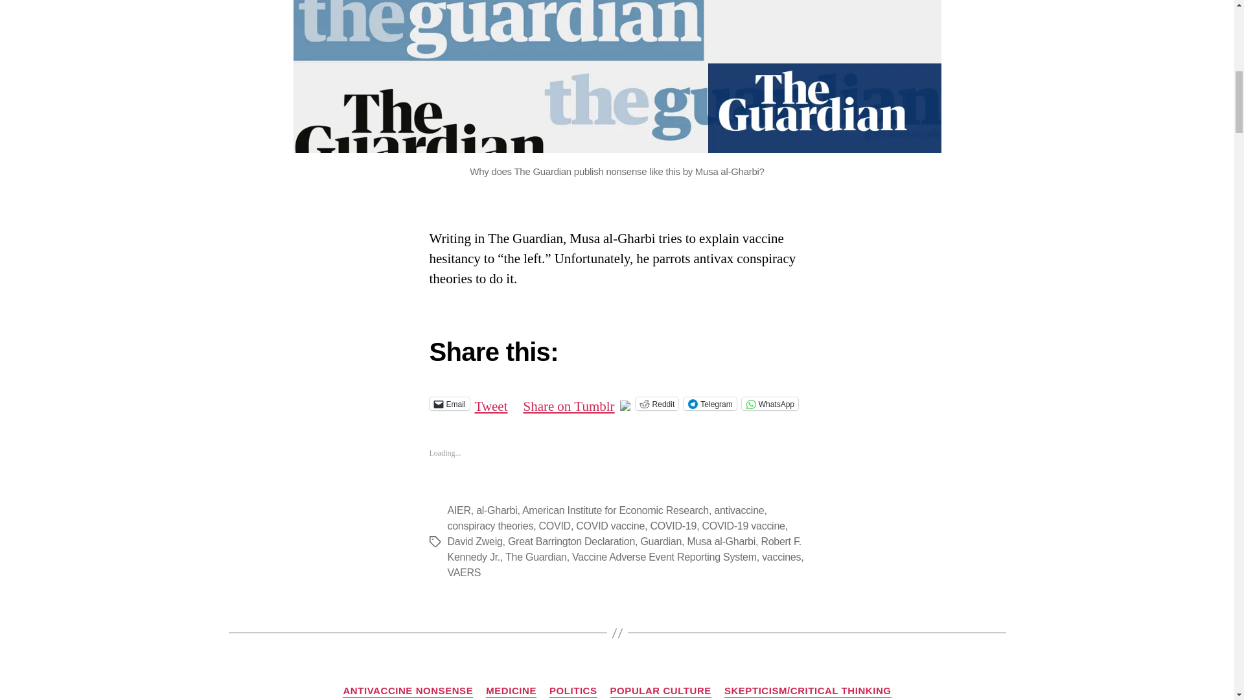 The image size is (1244, 700). I want to click on Share on Tumblr, so click(569, 403).